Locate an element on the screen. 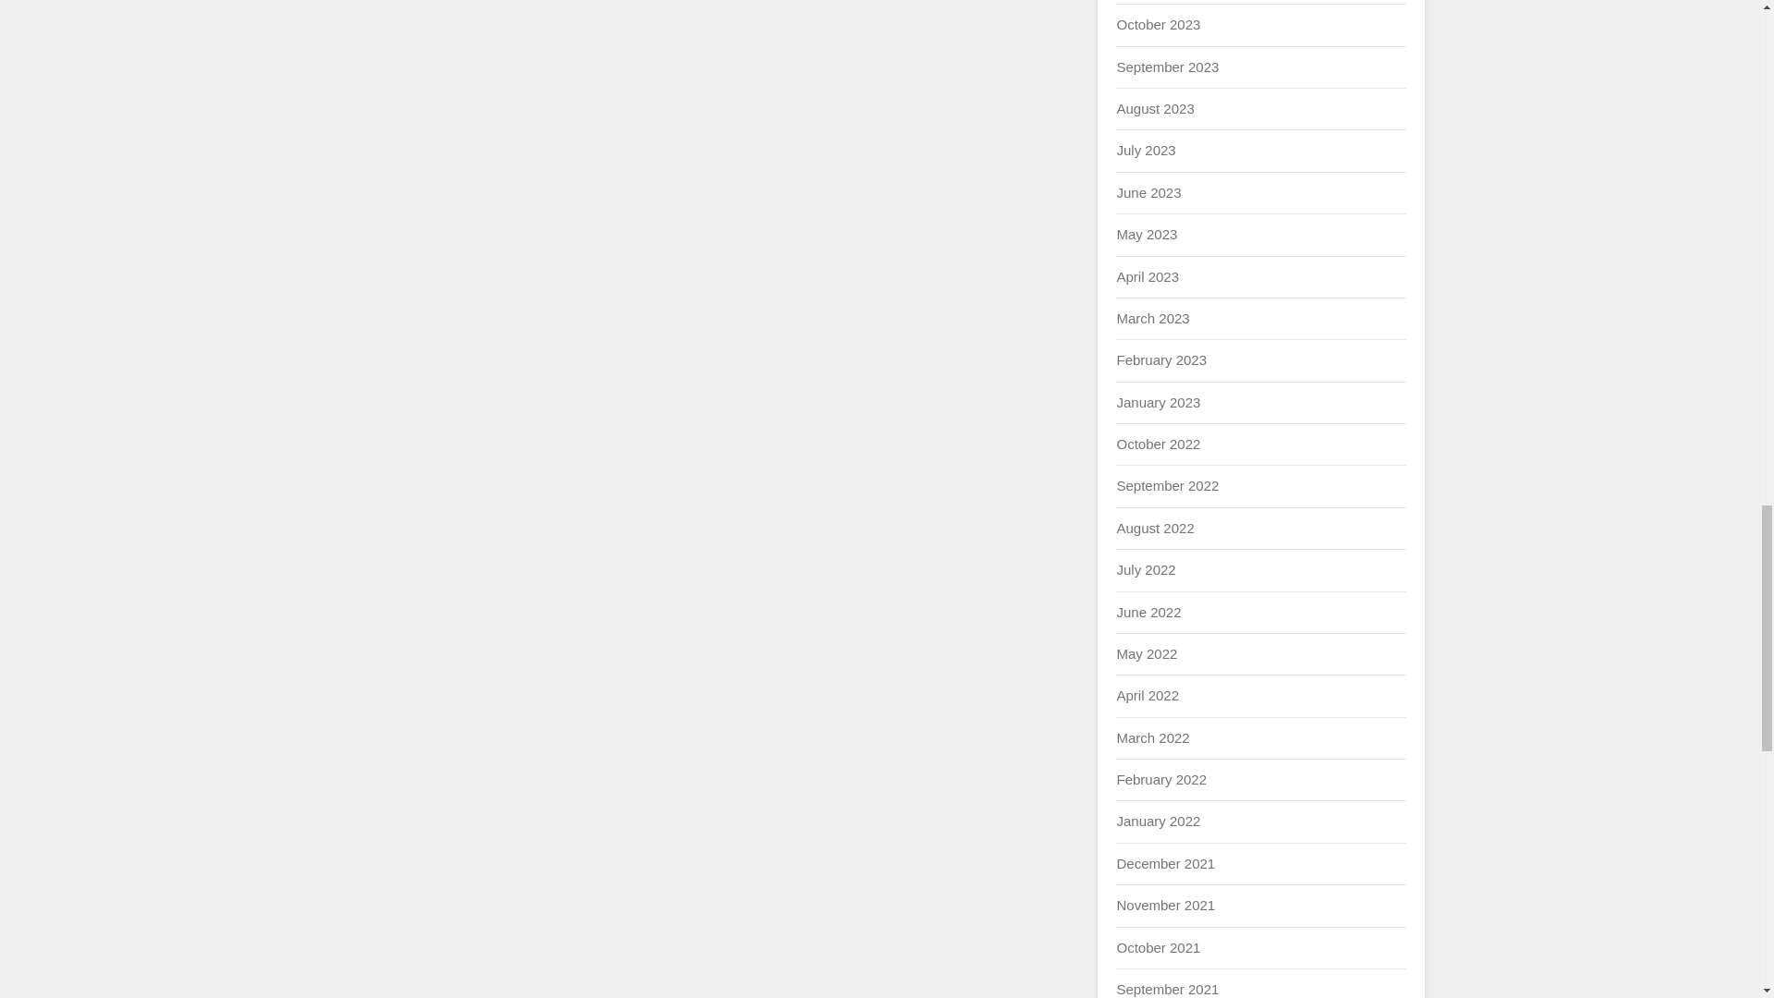 The height and width of the screenshot is (998, 1774). August 2023 is located at coordinates (1155, 109).